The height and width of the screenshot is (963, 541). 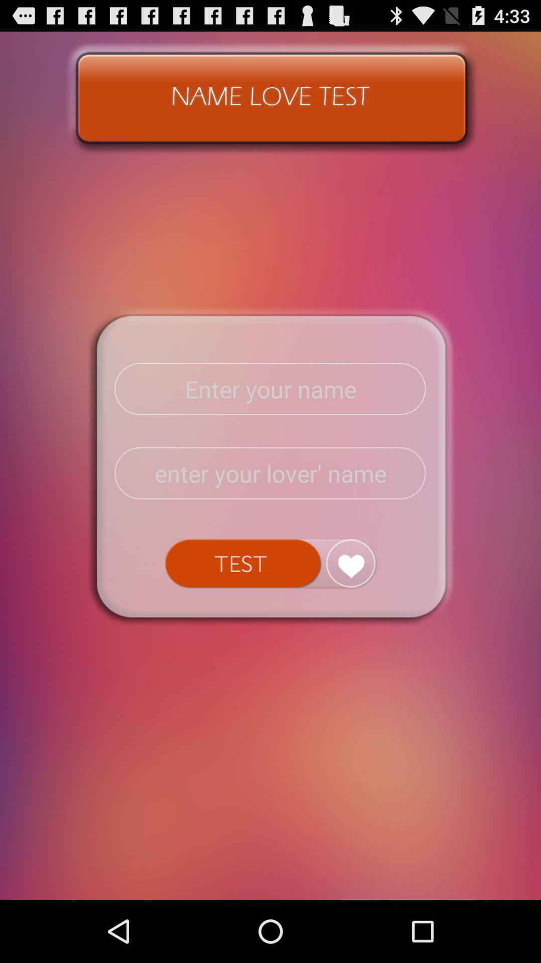 What do you see at coordinates (270, 473) in the screenshot?
I see `enter lover 's name` at bounding box center [270, 473].